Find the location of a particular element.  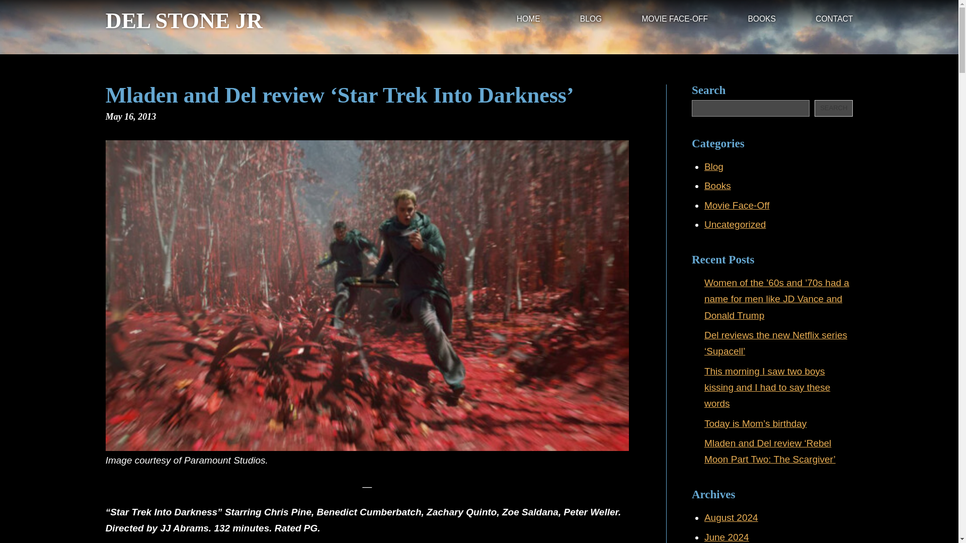

June 2024 is located at coordinates (727, 537).